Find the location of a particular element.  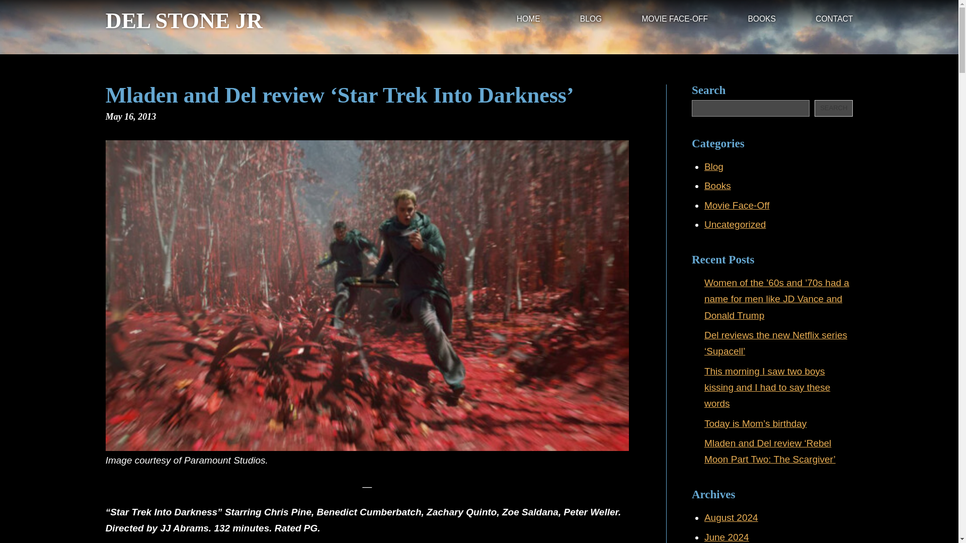

June 2024 is located at coordinates (727, 537).